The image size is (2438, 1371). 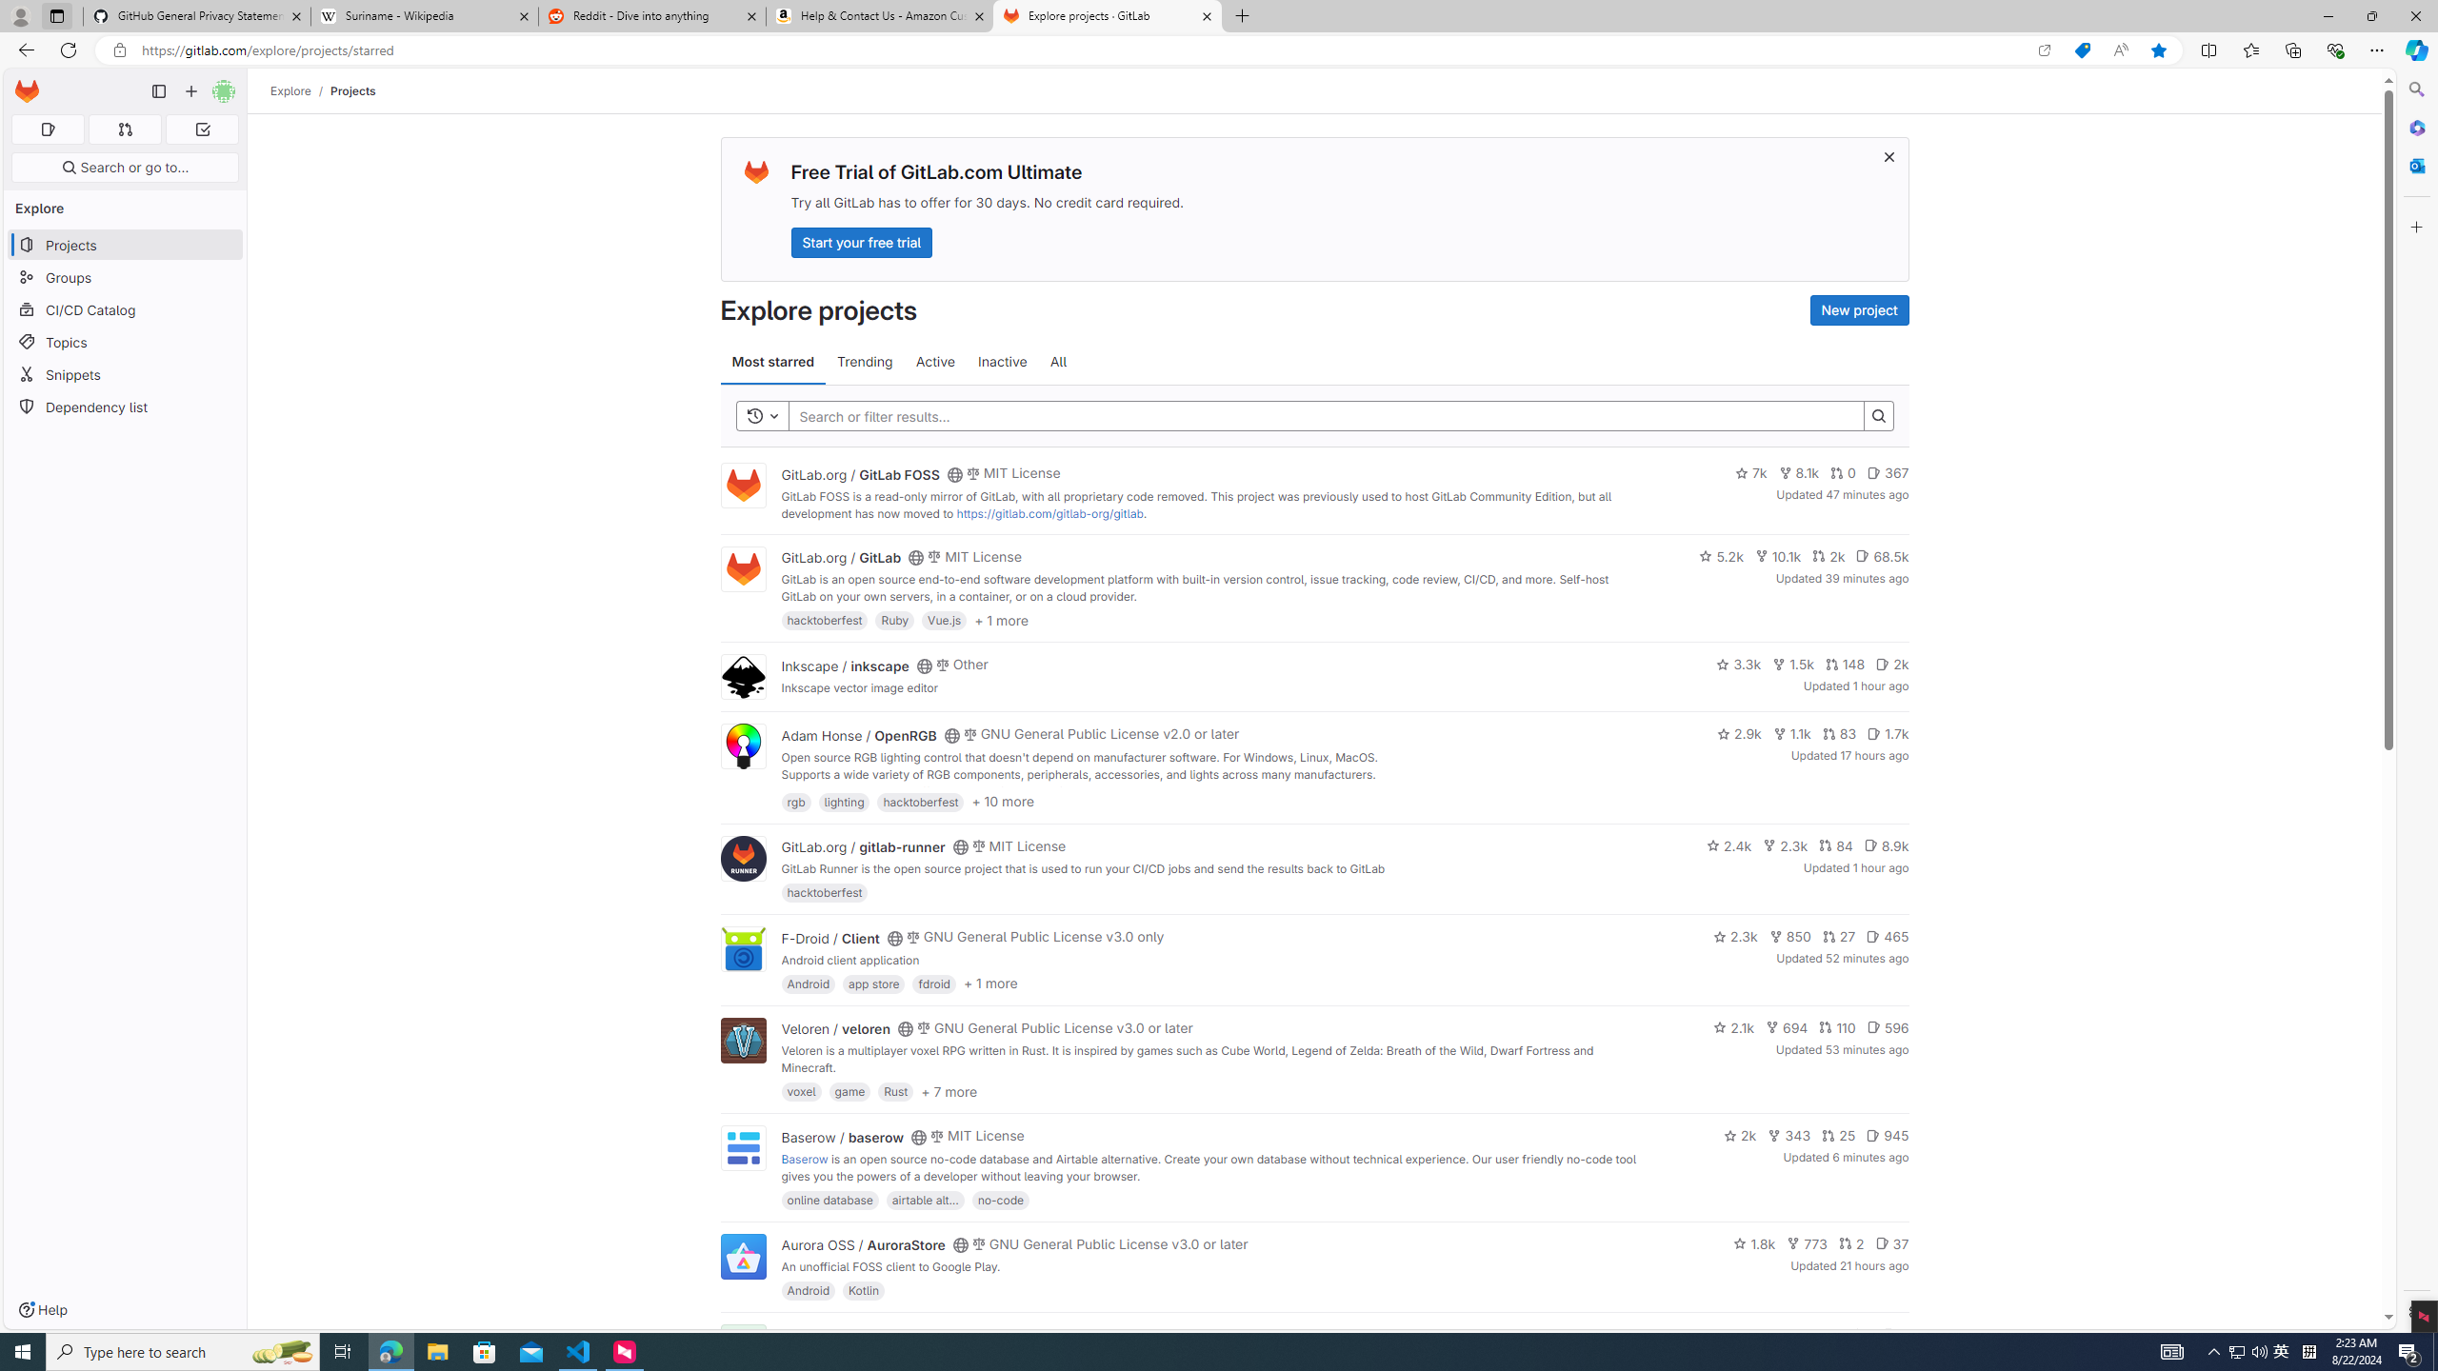 What do you see at coordinates (1798, 473) in the screenshot?
I see `8.1k` at bounding box center [1798, 473].